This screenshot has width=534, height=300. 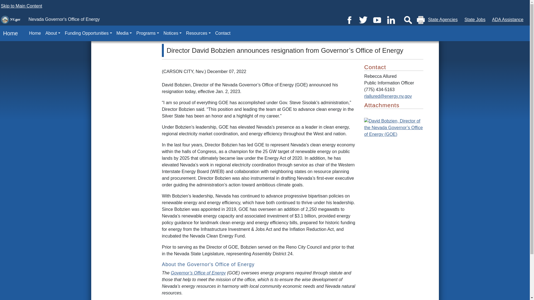 I want to click on Skip to Main Content, so click(x=21, y=6).